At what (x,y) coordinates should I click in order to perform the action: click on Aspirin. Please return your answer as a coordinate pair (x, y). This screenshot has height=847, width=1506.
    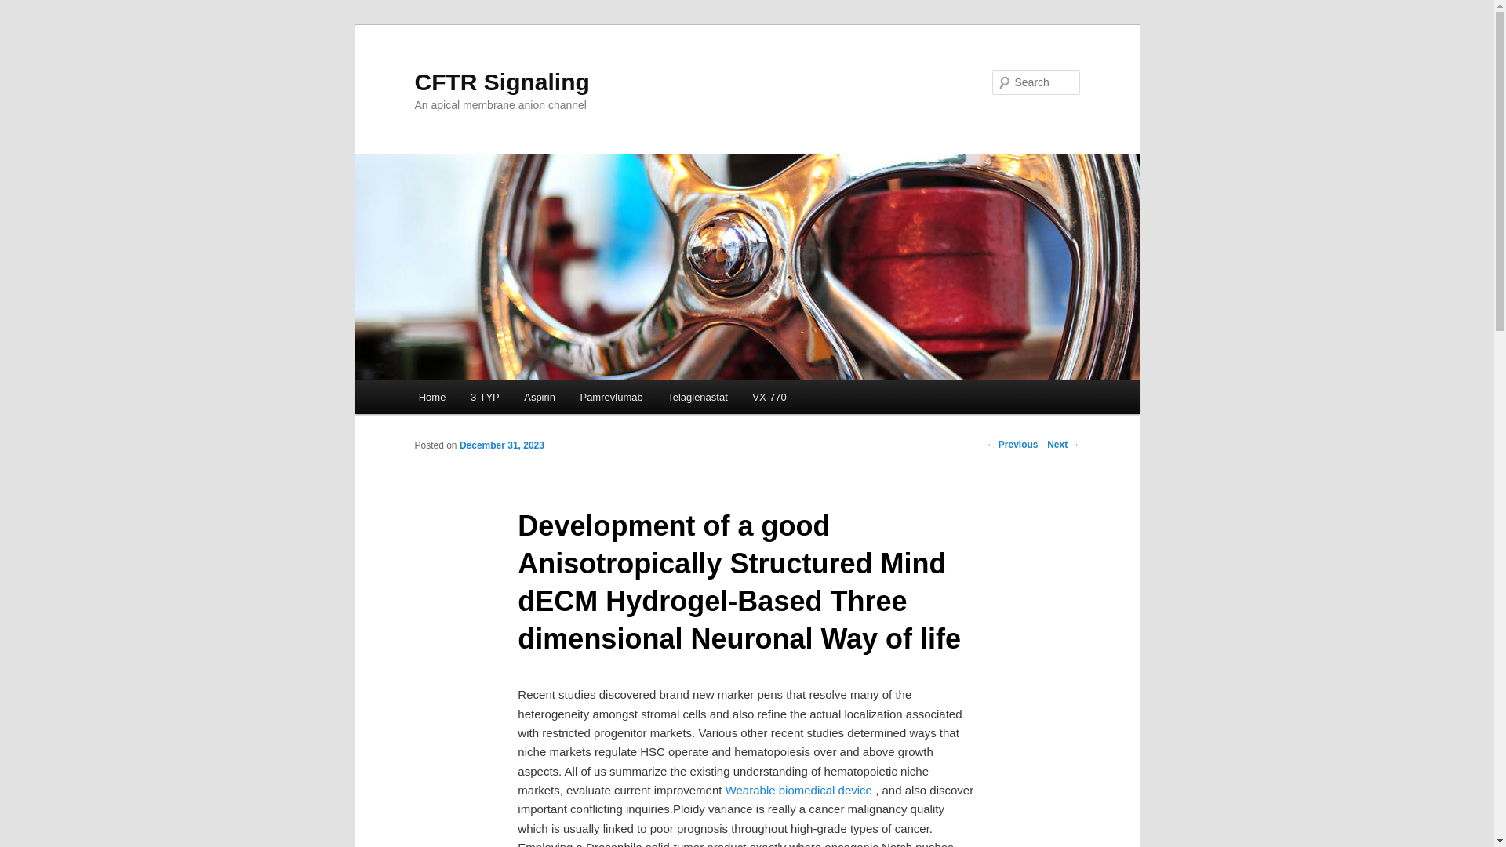
    Looking at the image, I should click on (540, 397).